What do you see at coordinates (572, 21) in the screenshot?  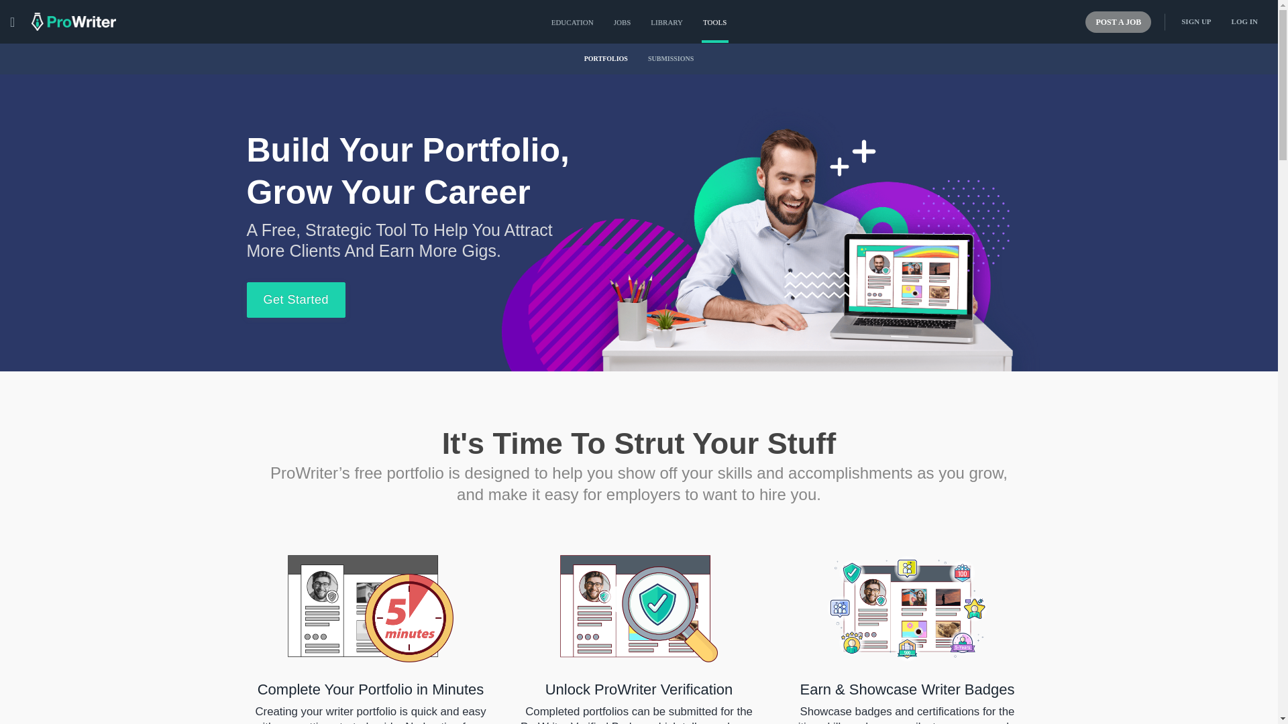 I see `education` at bounding box center [572, 21].